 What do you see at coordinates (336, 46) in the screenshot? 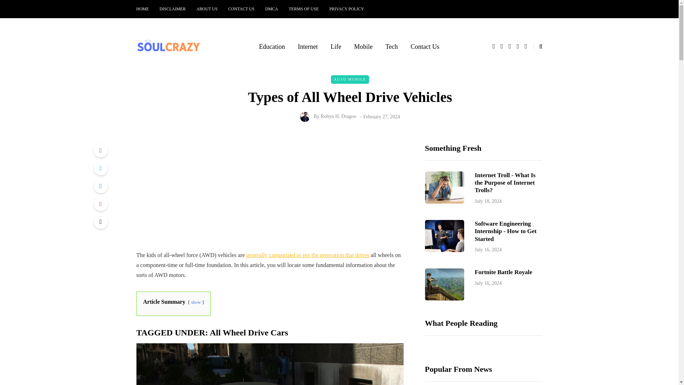
I see `Life` at bounding box center [336, 46].